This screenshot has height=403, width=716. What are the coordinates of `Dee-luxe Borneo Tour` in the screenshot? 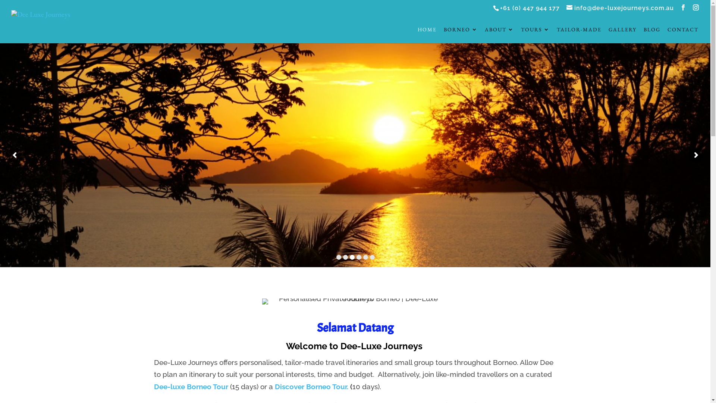 It's located at (192, 387).